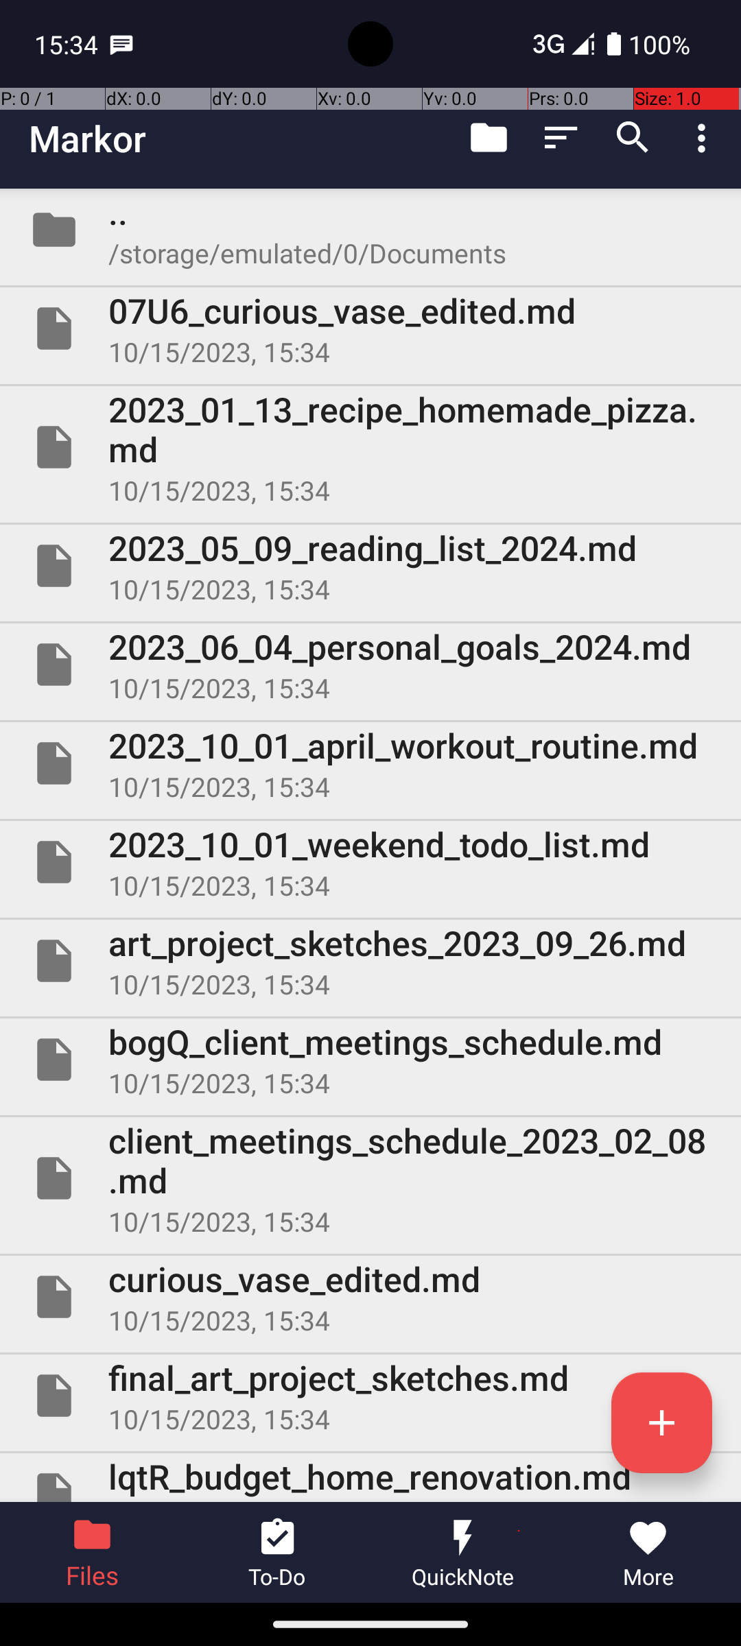  What do you see at coordinates (370, 1060) in the screenshot?
I see `File bogQ_client_meetings_schedule.md ` at bounding box center [370, 1060].